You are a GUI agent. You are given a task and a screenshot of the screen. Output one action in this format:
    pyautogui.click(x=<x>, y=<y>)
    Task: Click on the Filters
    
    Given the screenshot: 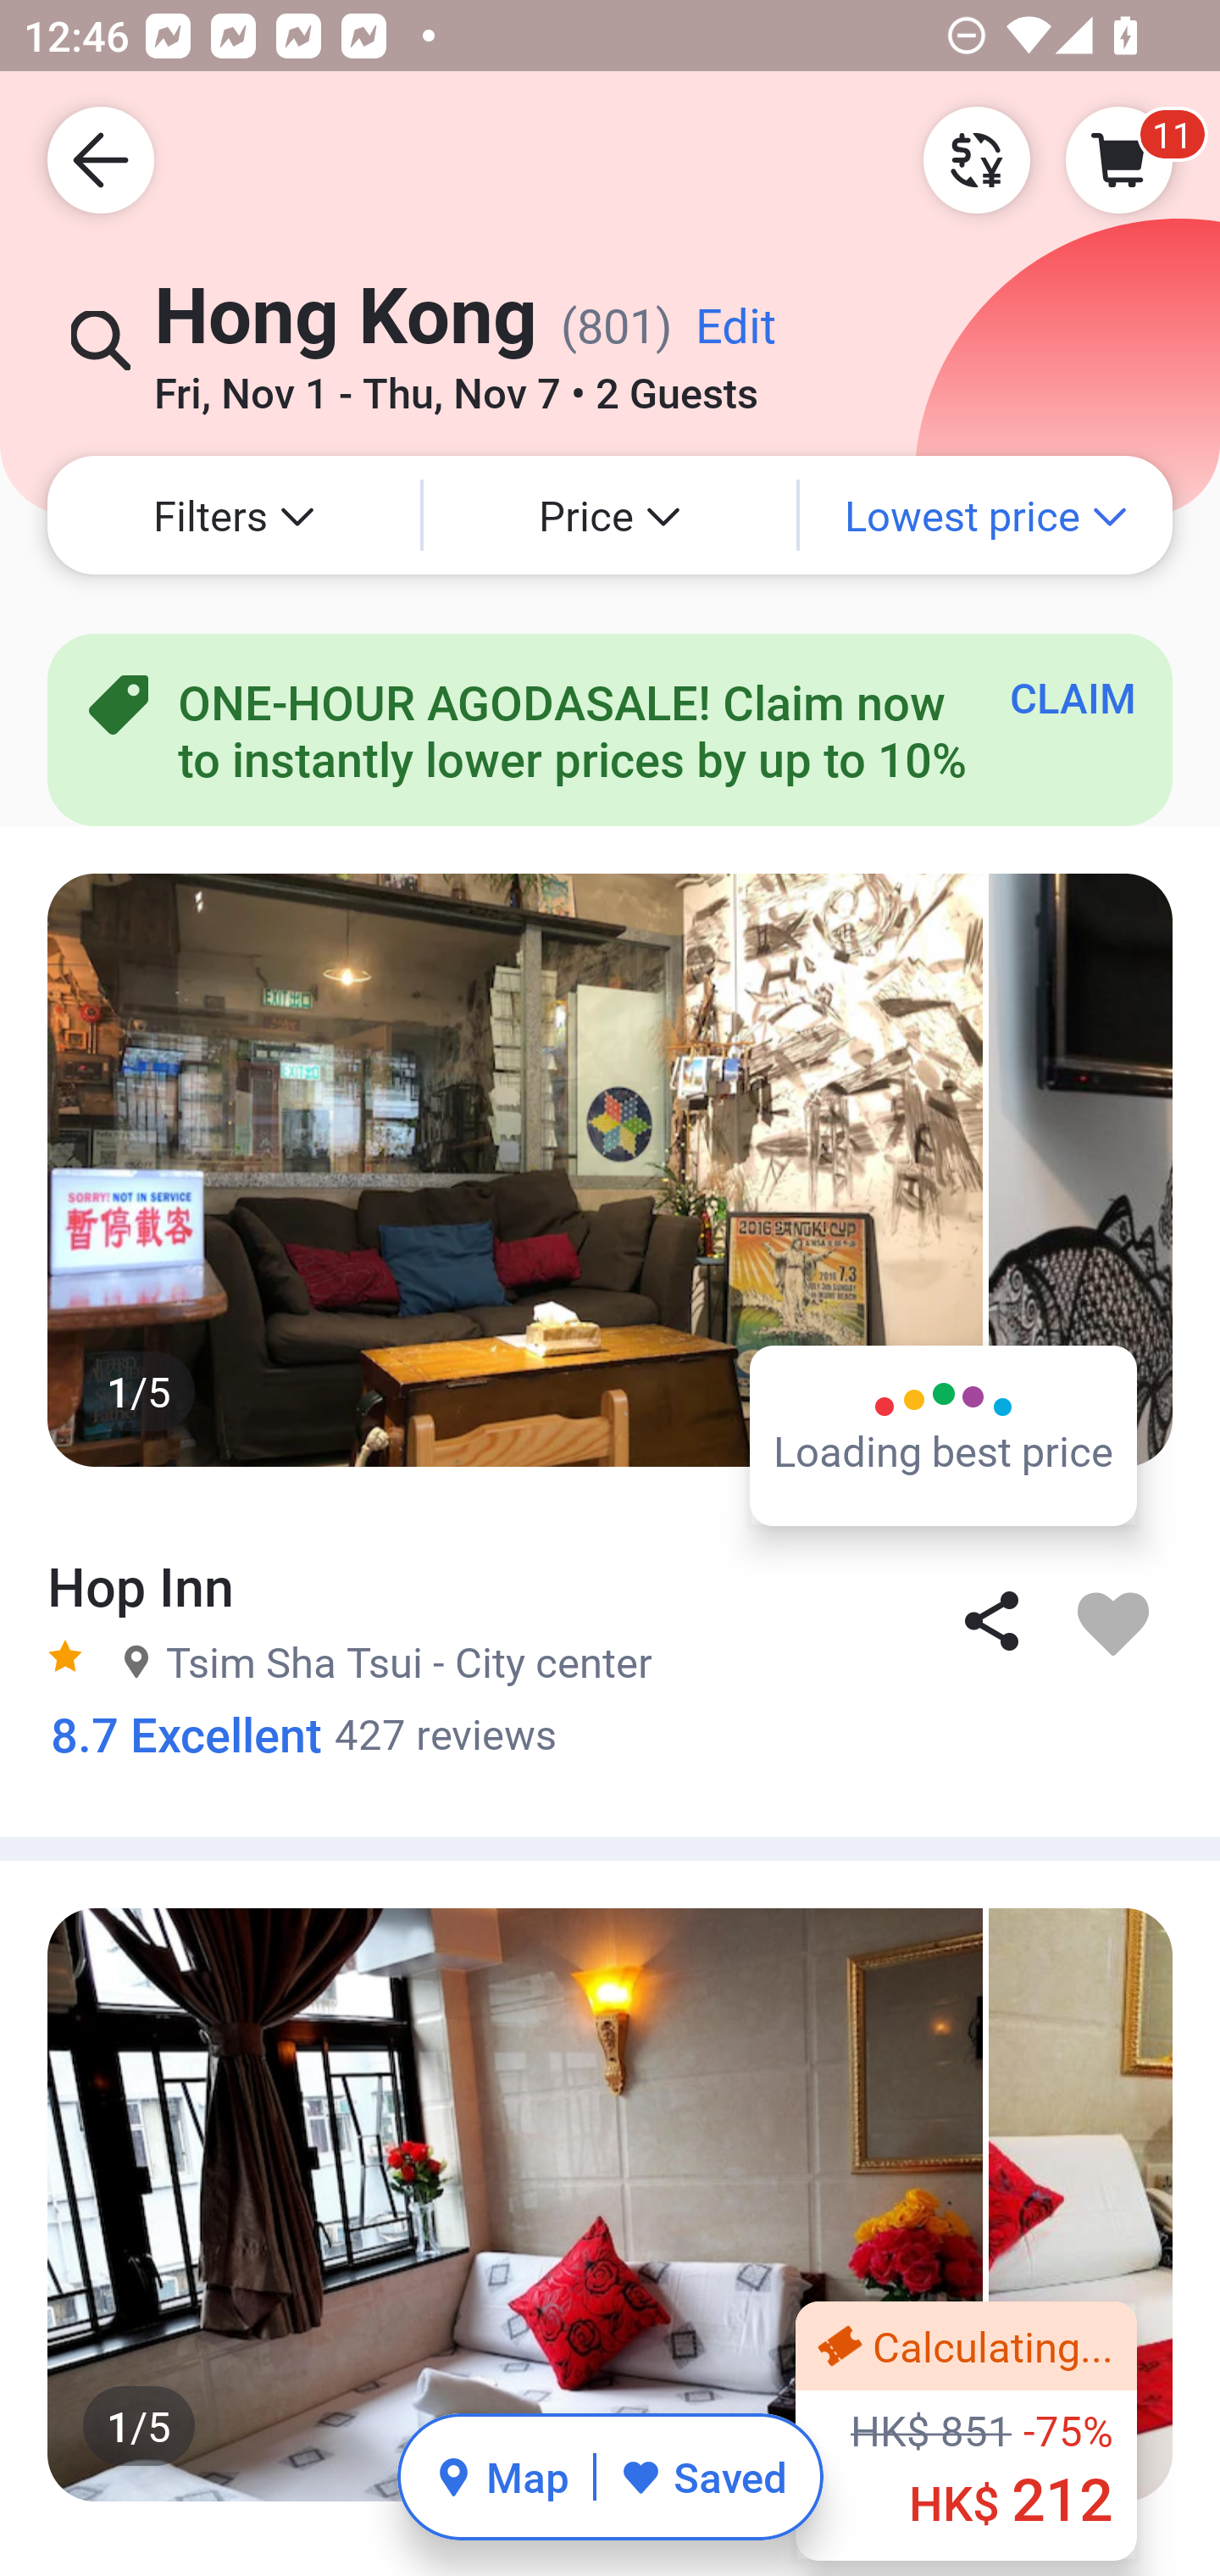 What is the action you would take?
    pyautogui.click(x=234, y=515)
    